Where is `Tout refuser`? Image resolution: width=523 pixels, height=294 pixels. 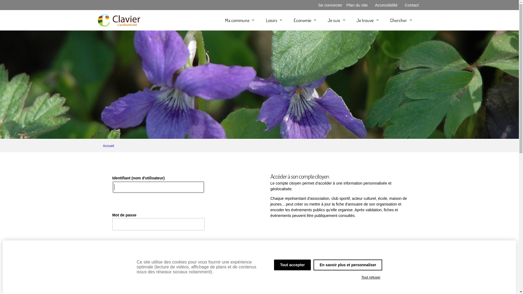
Tout refuser is located at coordinates (371, 277).